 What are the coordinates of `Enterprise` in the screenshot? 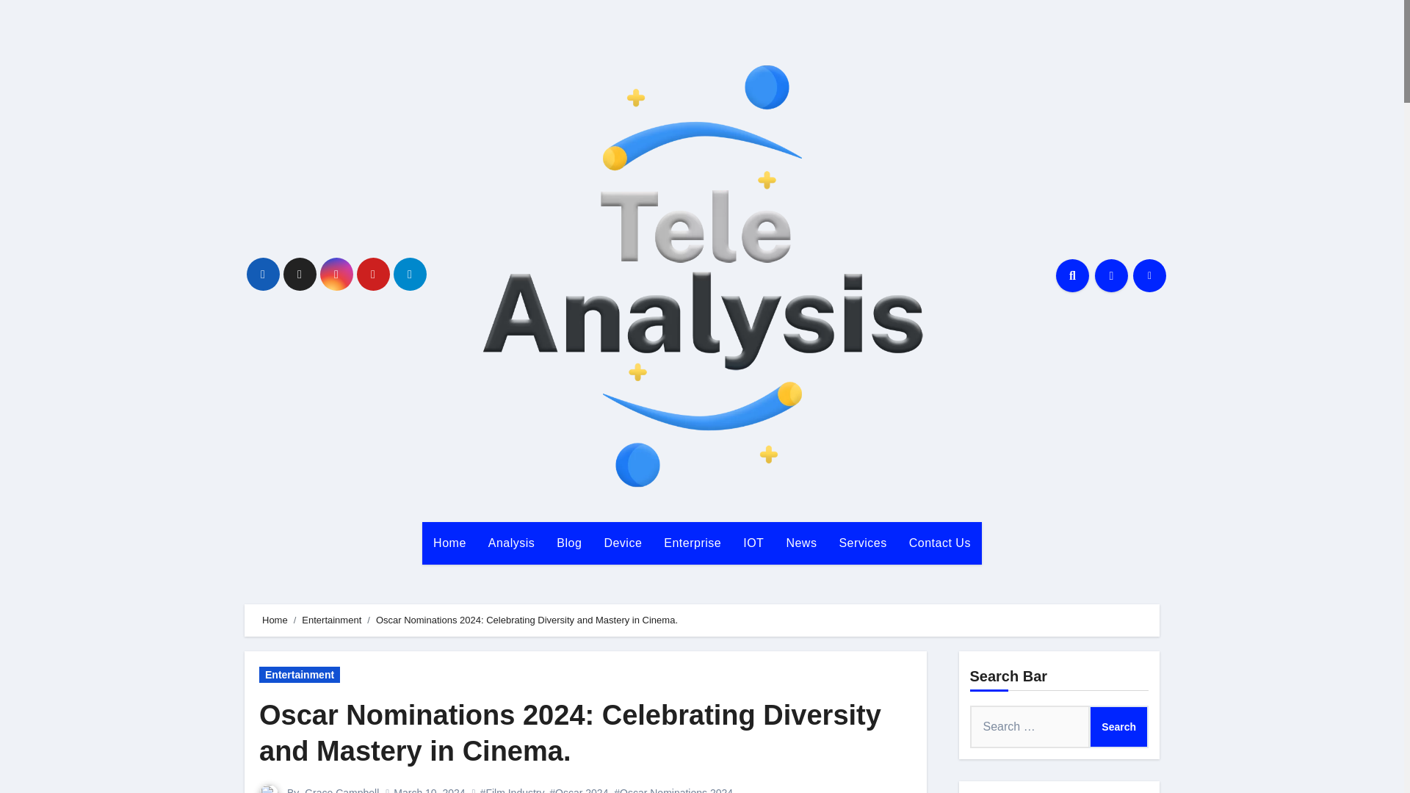 It's located at (692, 543).